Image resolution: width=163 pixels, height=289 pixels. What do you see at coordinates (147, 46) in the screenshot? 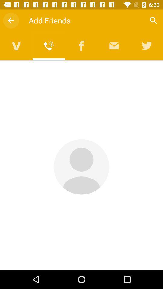
I see `go to twitter account` at bounding box center [147, 46].